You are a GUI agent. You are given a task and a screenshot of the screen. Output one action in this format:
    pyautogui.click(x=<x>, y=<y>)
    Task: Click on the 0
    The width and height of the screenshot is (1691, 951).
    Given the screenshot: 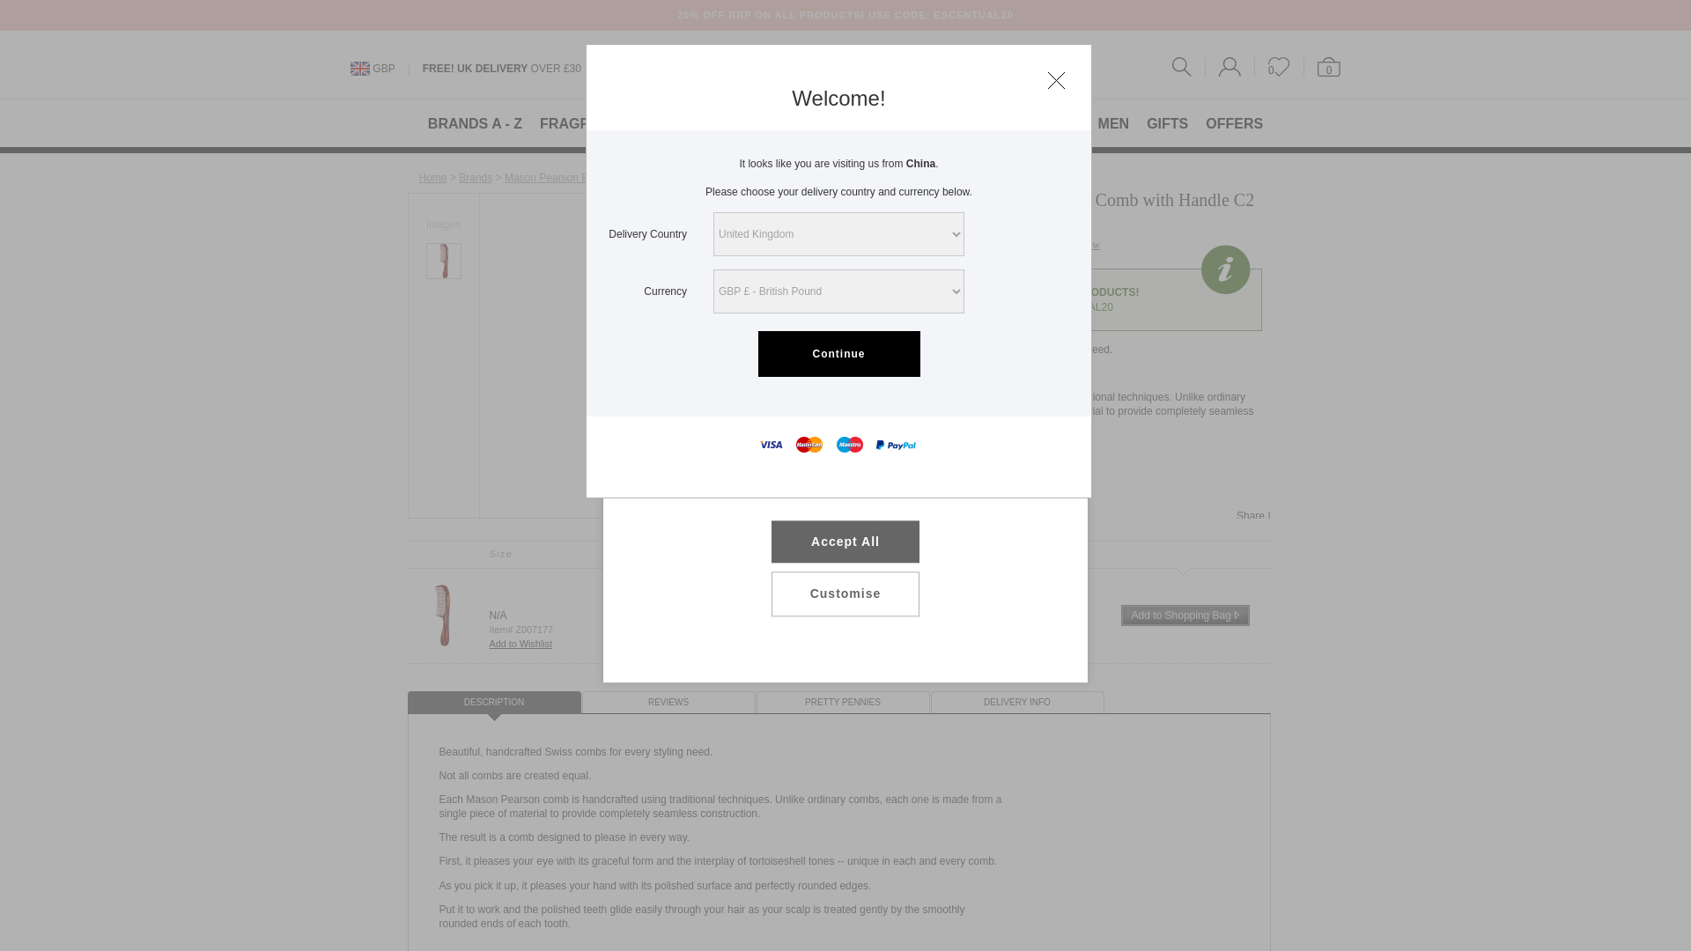 What is the action you would take?
    pyautogui.click(x=1322, y=67)
    